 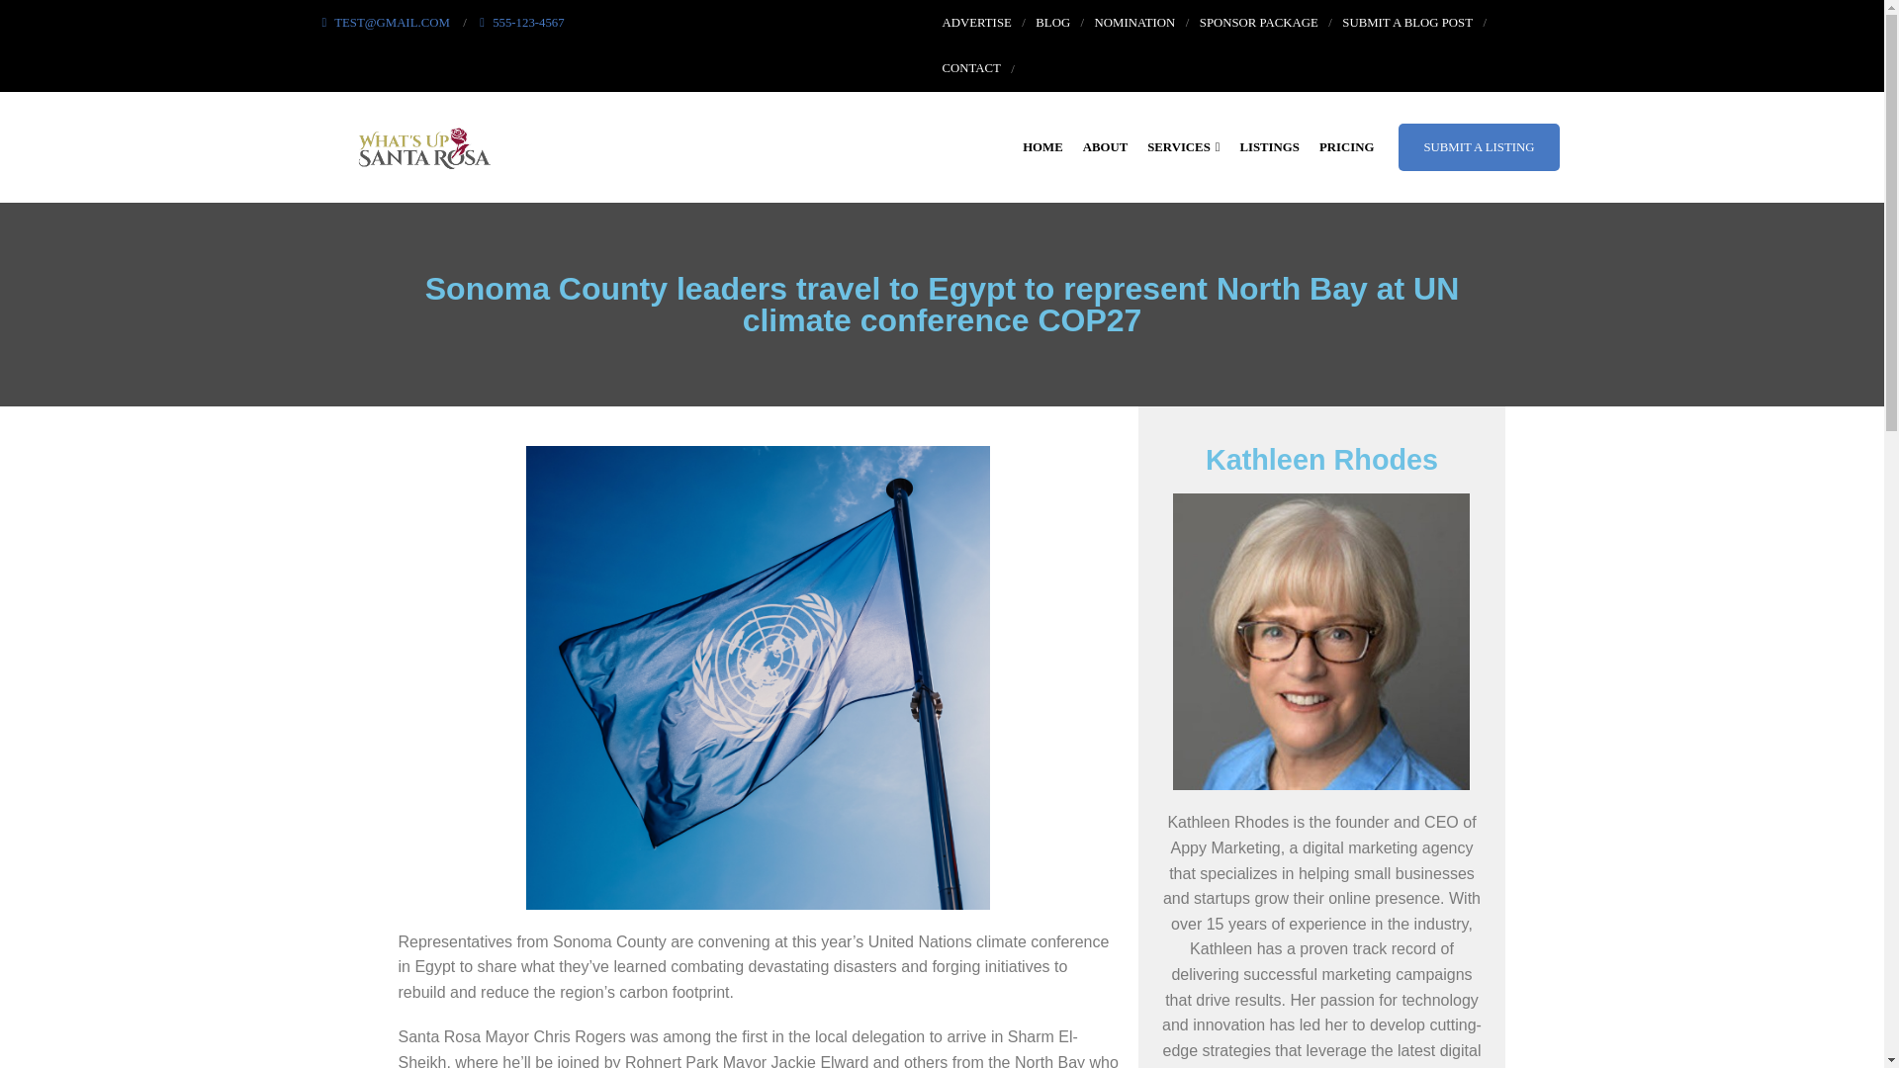 What do you see at coordinates (1258, 23) in the screenshot?
I see `SPONSOR PACKAGE` at bounding box center [1258, 23].